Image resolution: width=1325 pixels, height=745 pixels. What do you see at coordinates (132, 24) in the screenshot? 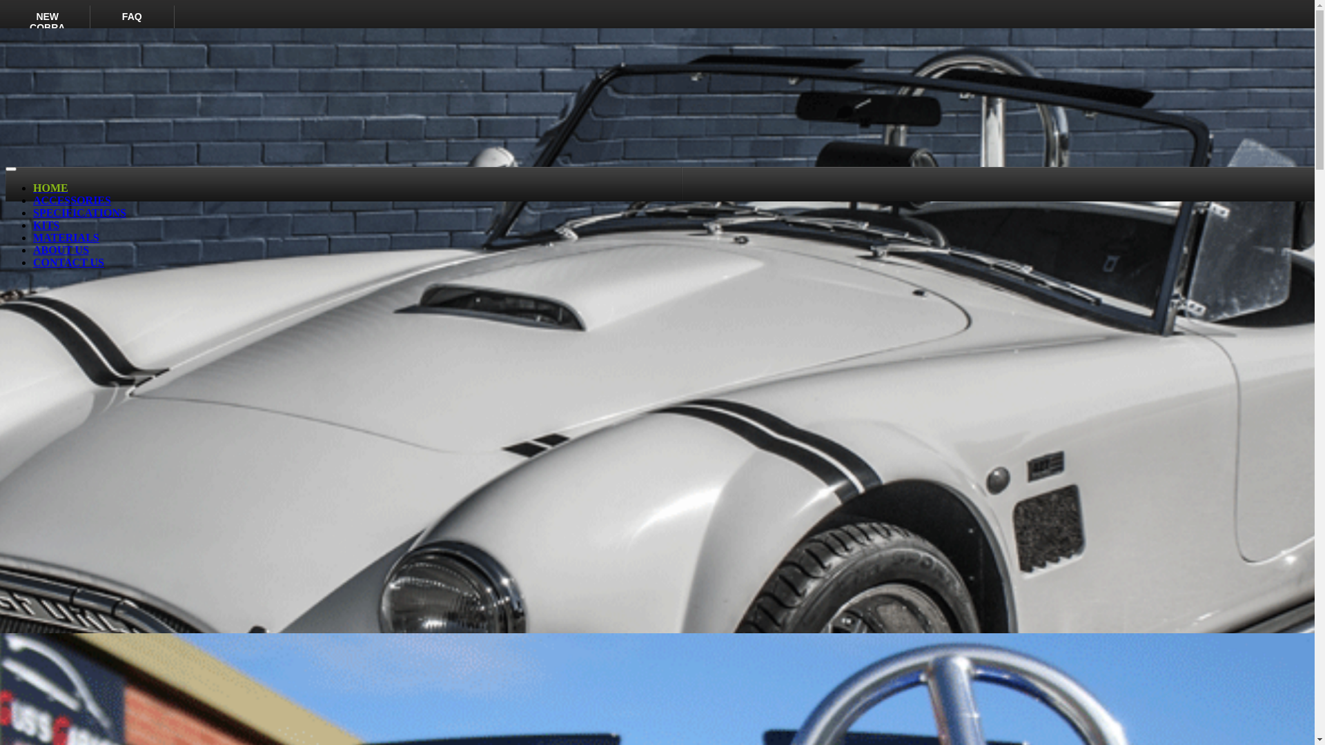
I see `FAQ` at bounding box center [132, 24].